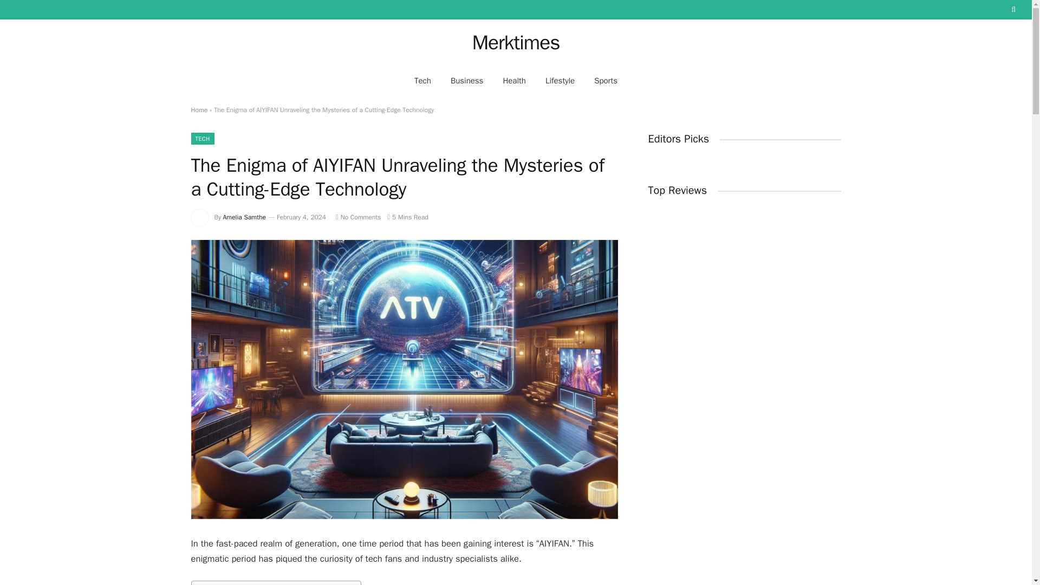 The image size is (1040, 585). I want to click on No Comments, so click(358, 217).